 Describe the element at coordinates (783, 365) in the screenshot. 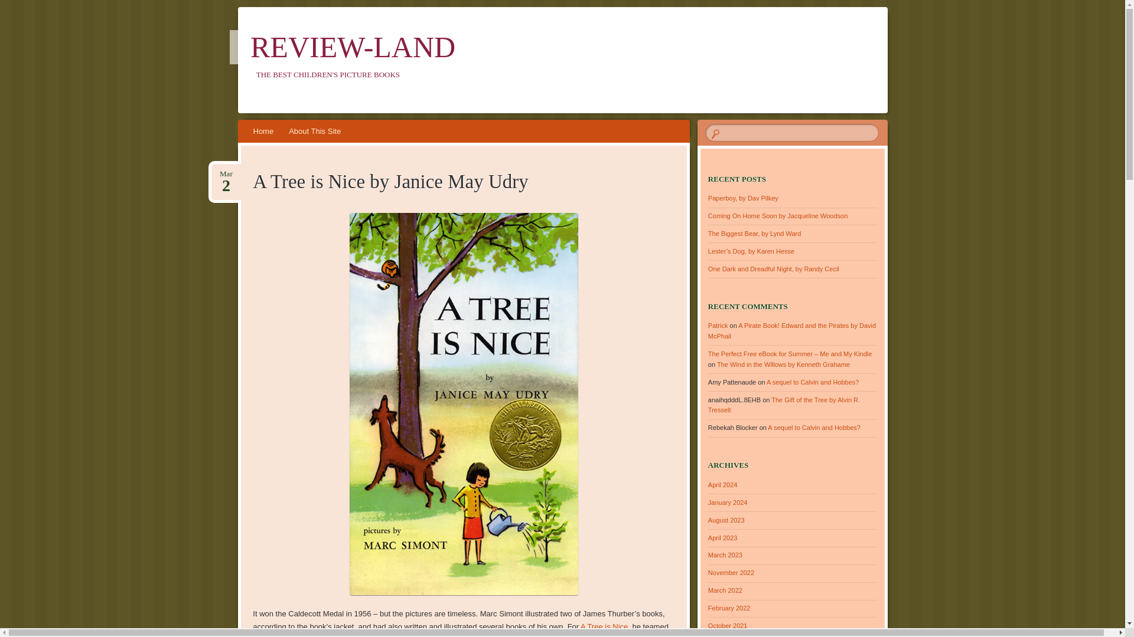

I see `The Wind in the Willows by Kenneth Grahame` at that location.